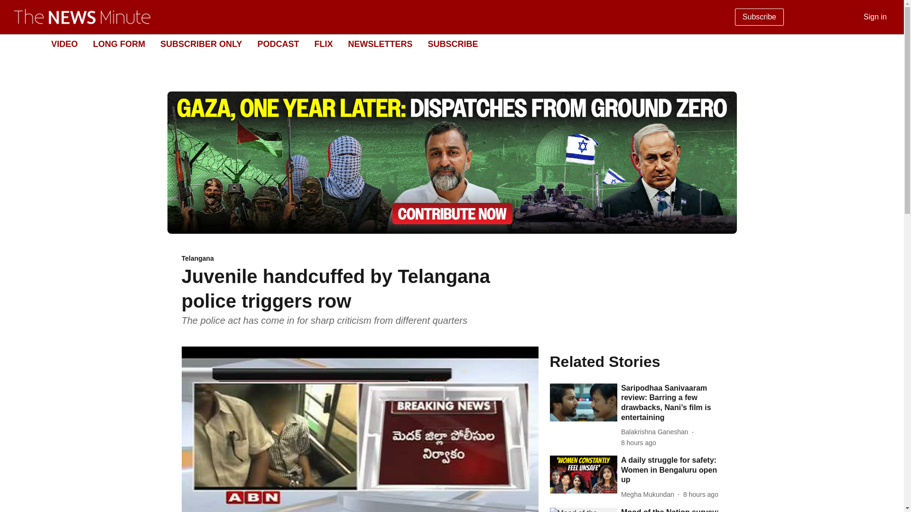  What do you see at coordinates (64, 44) in the screenshot?
I see `VIDEO` at bounding box center [64, 44].